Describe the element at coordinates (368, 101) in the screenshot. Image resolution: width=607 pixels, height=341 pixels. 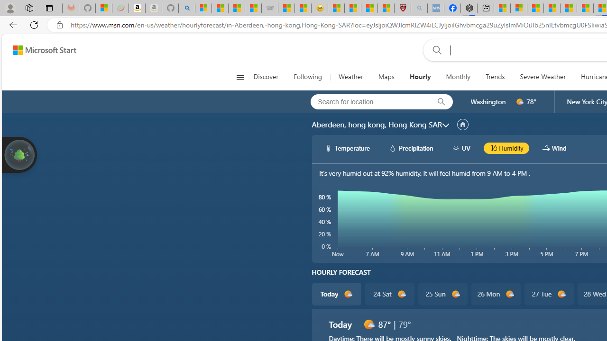
I see `Search for location` at that location.